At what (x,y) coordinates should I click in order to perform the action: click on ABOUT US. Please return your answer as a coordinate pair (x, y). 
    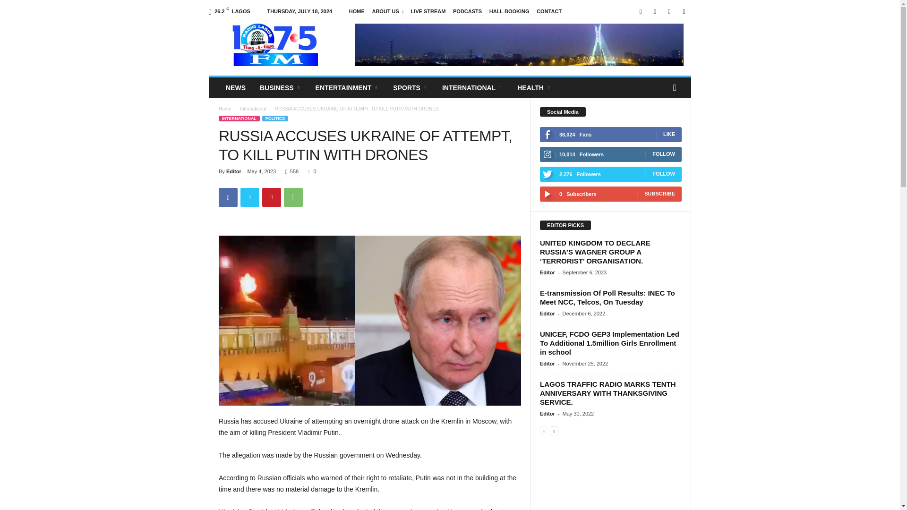
    Looking at the image, I should click on (387, 11).